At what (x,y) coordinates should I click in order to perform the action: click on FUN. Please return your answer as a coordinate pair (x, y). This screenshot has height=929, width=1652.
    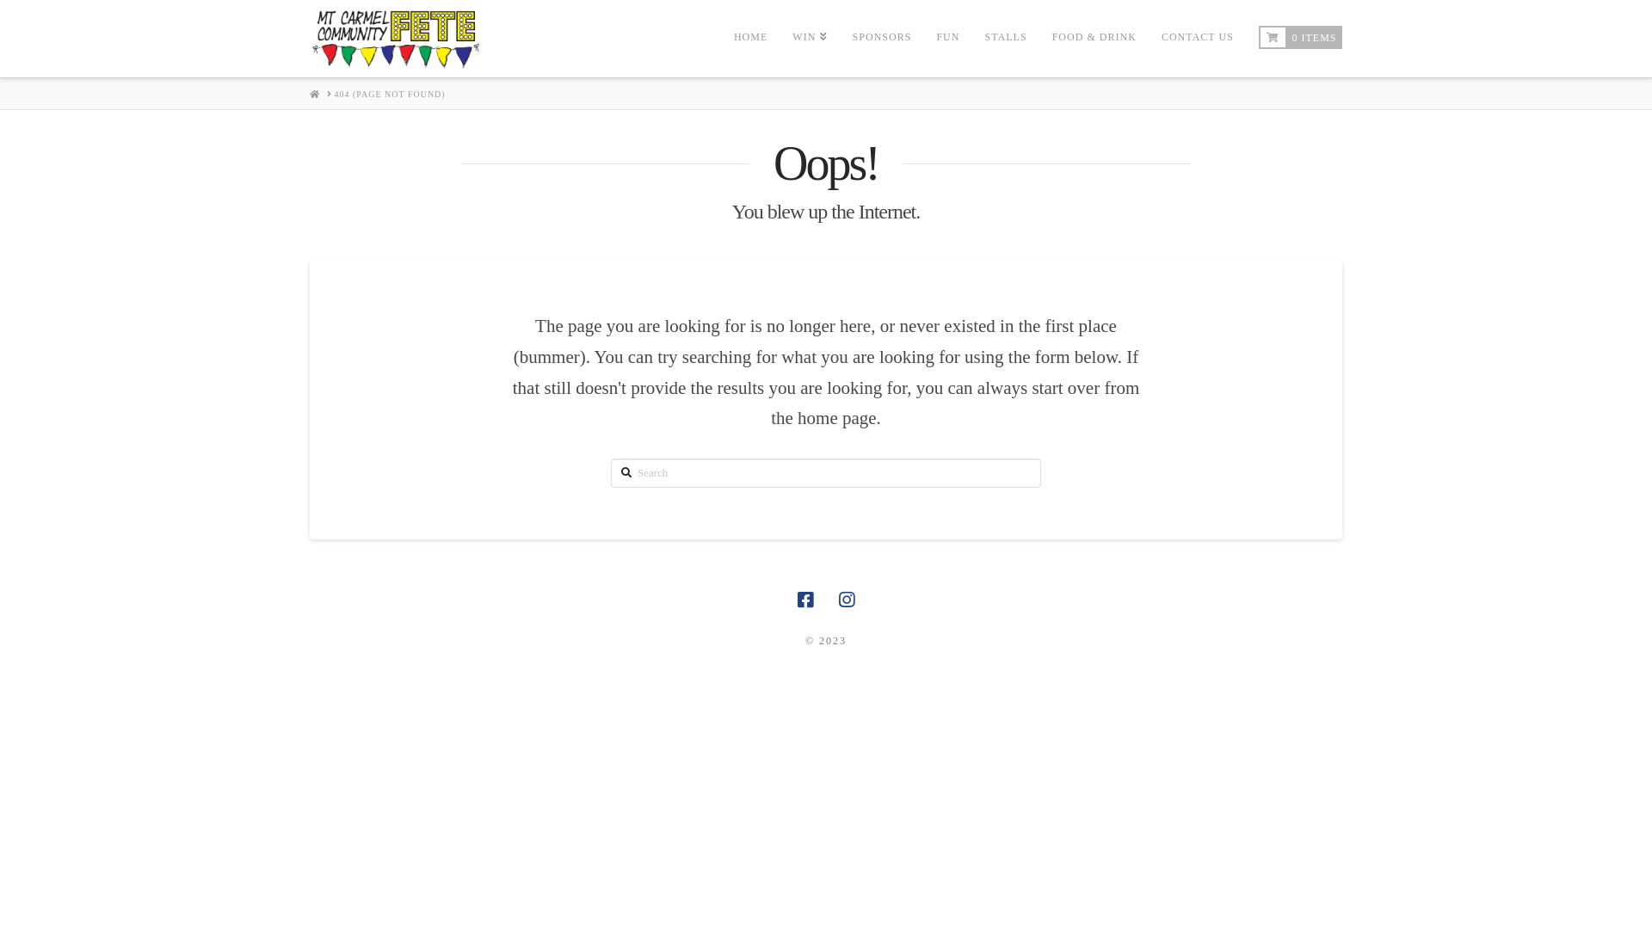
    Looking at the image, I should click on (947, 39).